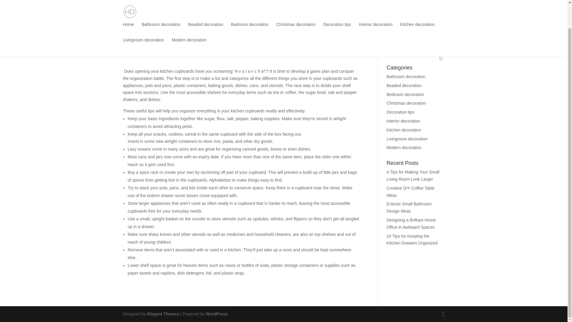 This screenshot has height=322, width=572. Describe the element at coordinates (417, 5) in the screenshot. I see `Kitchen decoration` at that location.